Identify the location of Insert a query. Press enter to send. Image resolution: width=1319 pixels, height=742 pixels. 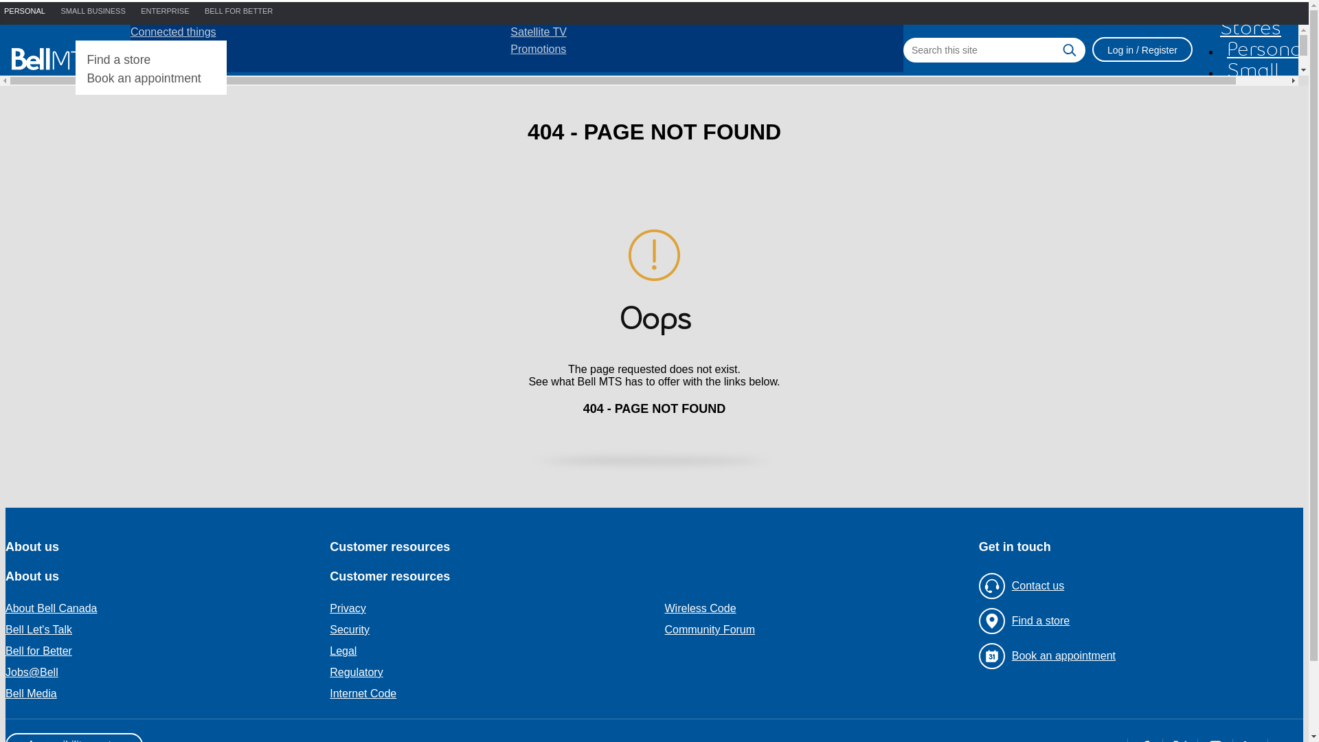
(995, 50).